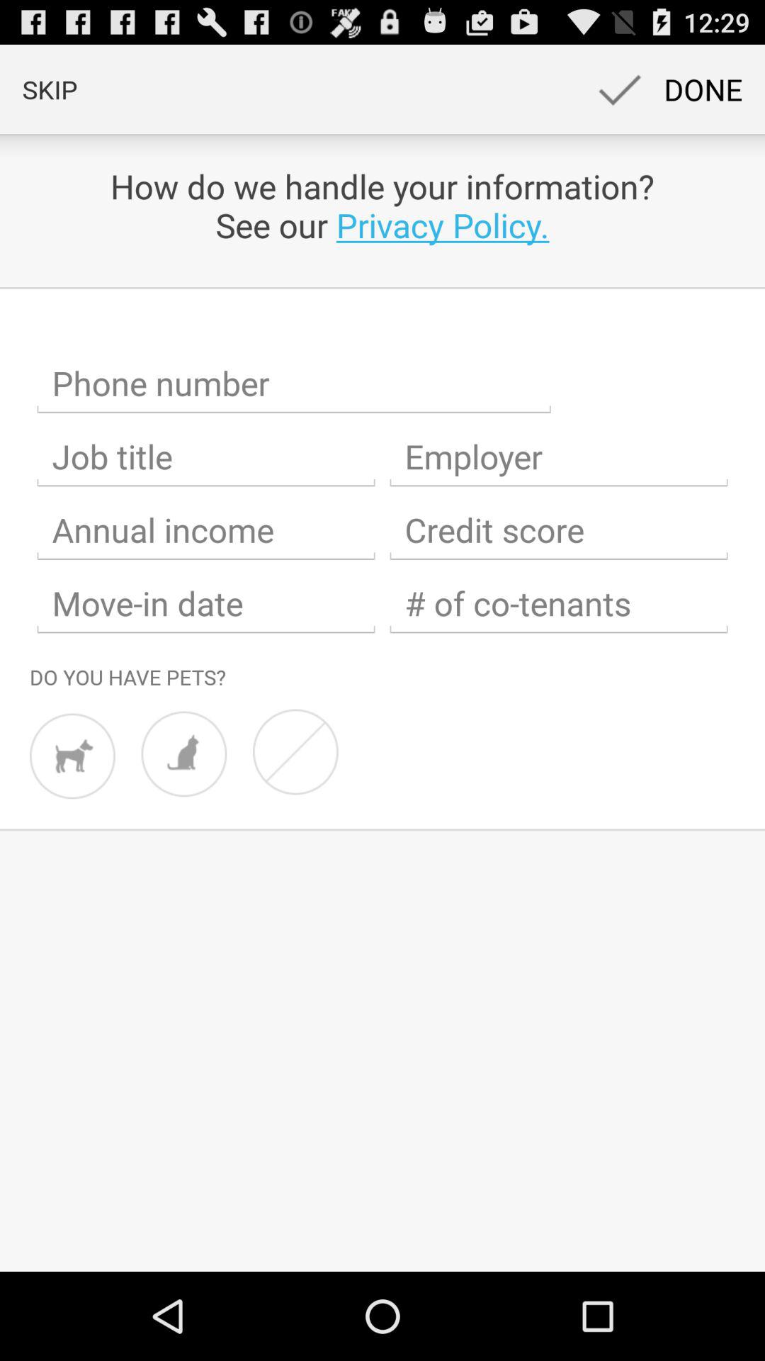  Describe the element at coordinates (184, 754) in the screenshot. I see `cat` at that location.